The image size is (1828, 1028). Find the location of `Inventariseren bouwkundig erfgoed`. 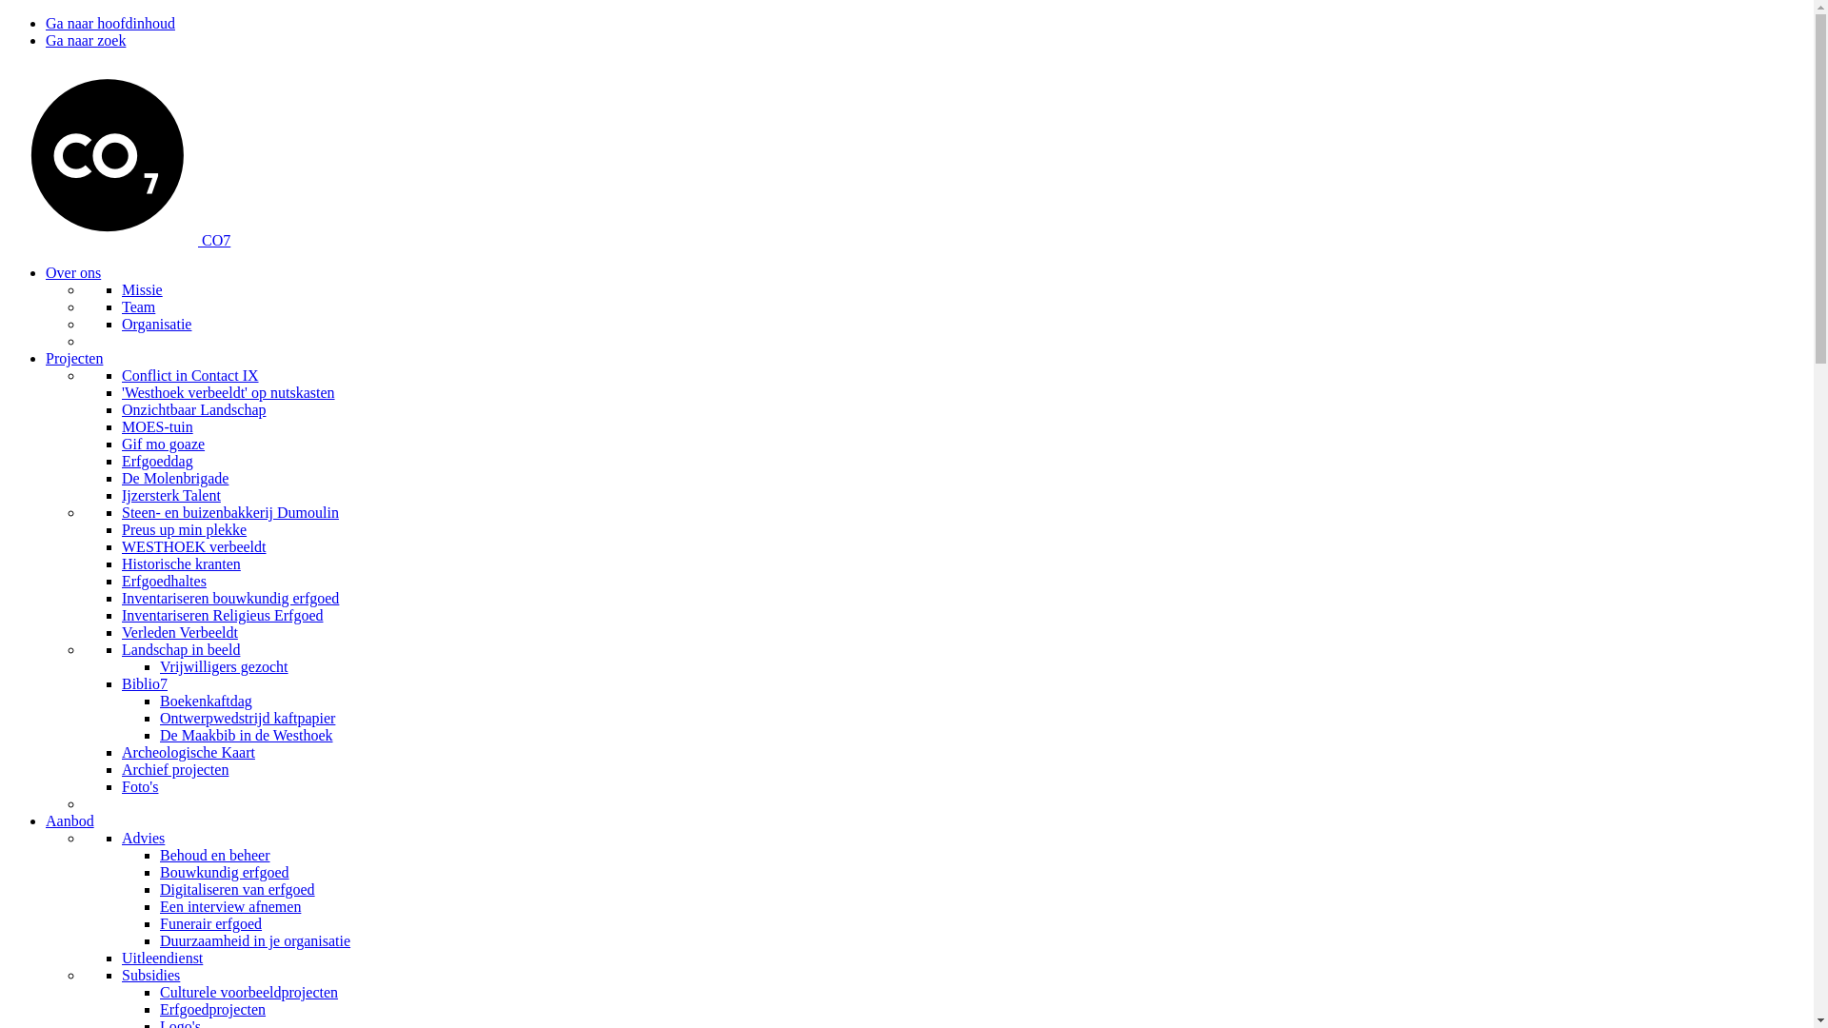

Inventariseren bouwkundig erfgoed is located at coordinates (230, 598).